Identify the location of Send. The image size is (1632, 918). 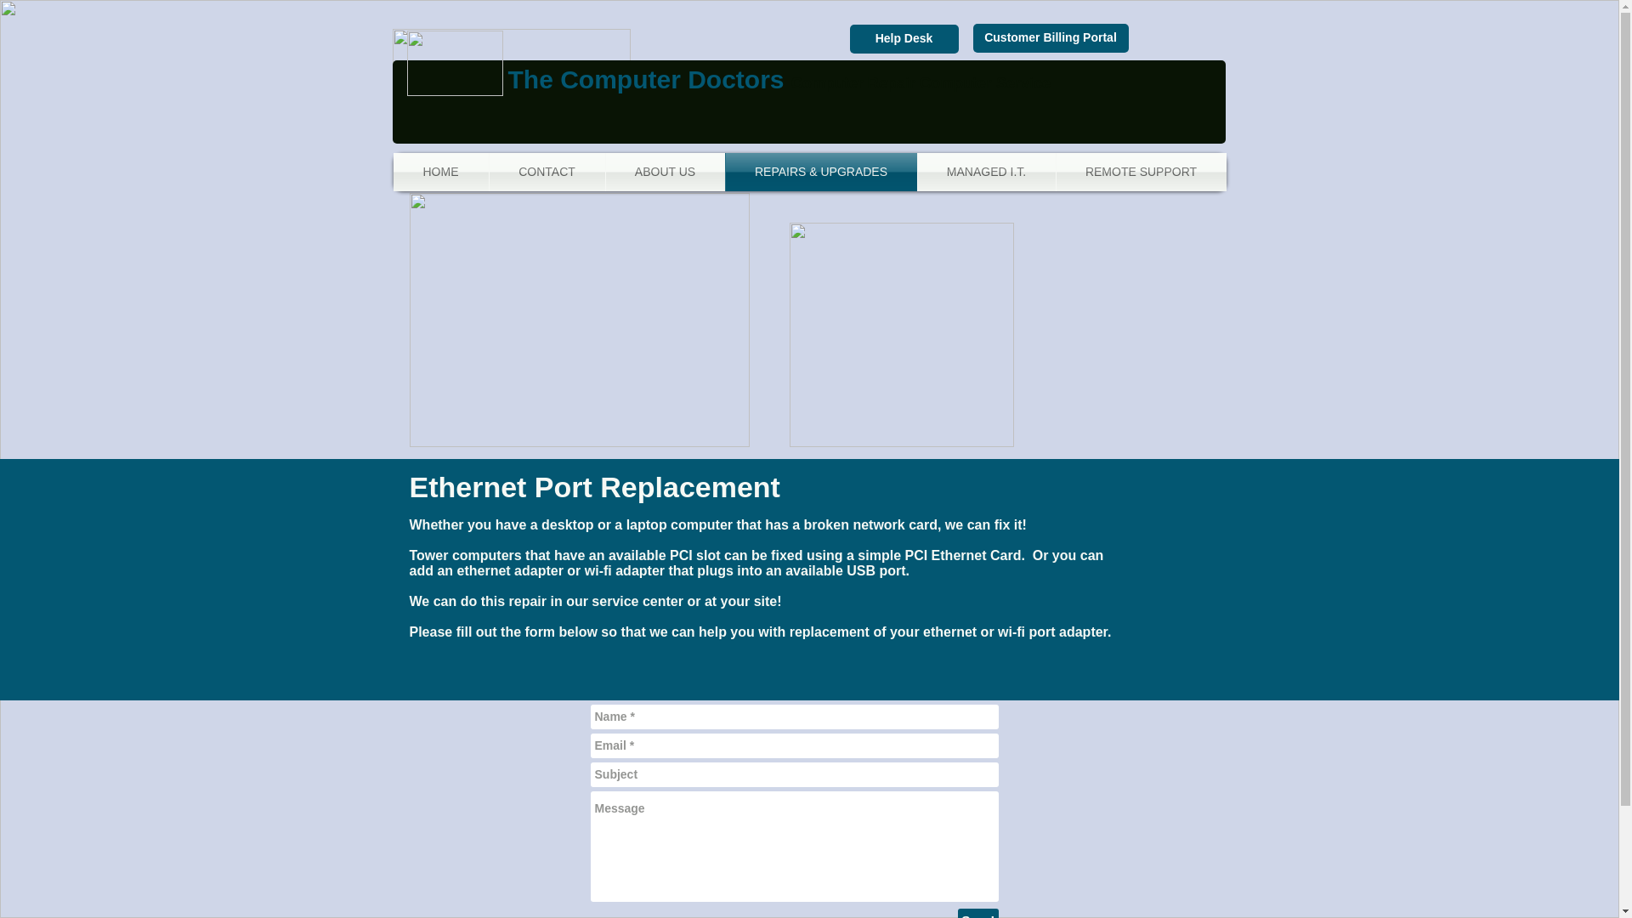
(977, 913).